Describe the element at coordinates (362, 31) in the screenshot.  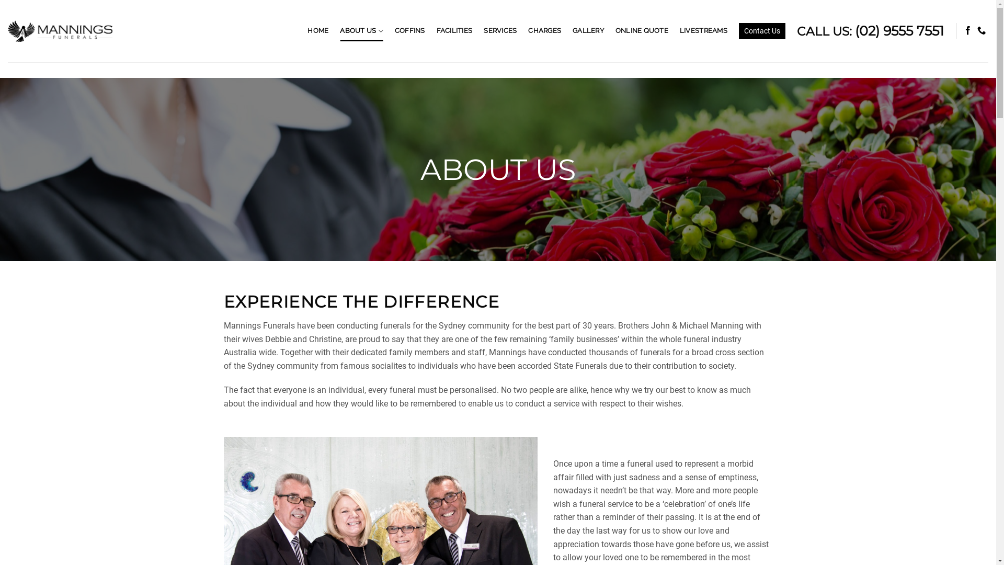
I see `ABOUT US` at that location.